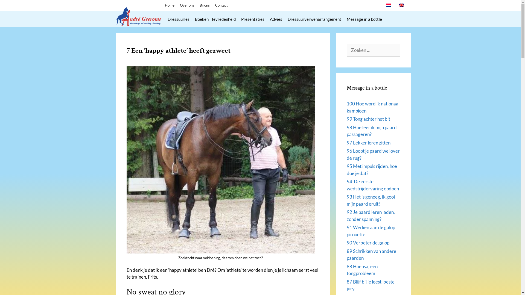  What do you see at coordinates (372, 131) in the screenshot?
I see `98 Hoe leer ik mijn paard passageren?` at bounding box center [372, 131].